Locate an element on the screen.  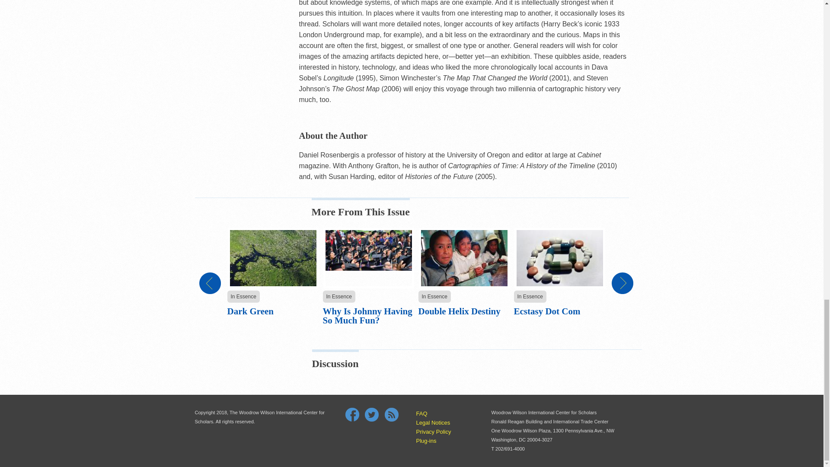
Facebook is located at coordinates (352, 414).